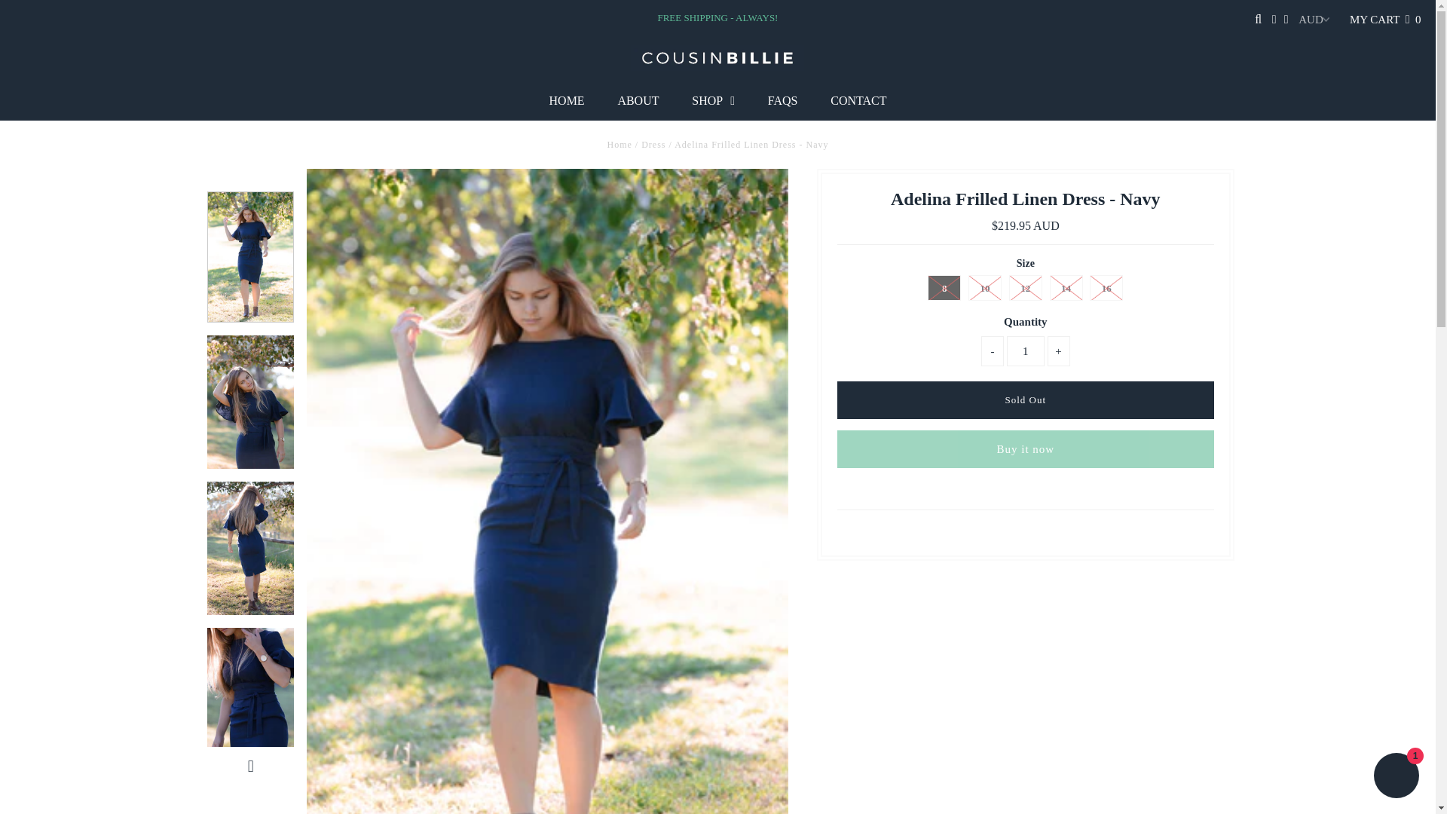 This screenshot has height=814, width=1447. Describe the element at coordinates (638, 101) in the screenshot. I see `ABOUT` at that location.